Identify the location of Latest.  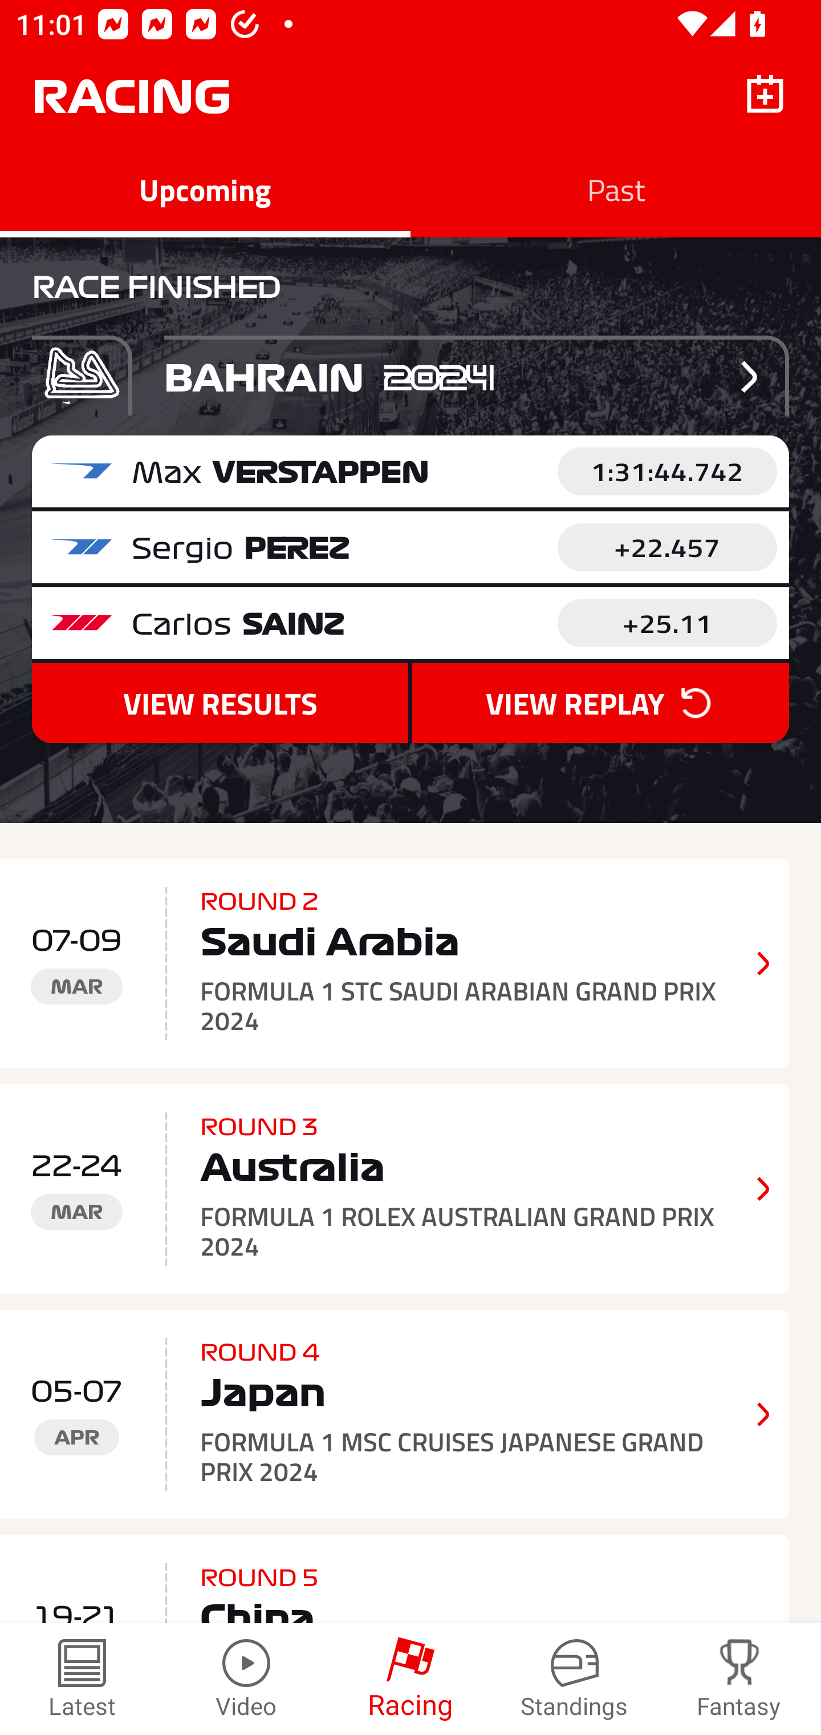
(82, 1679).